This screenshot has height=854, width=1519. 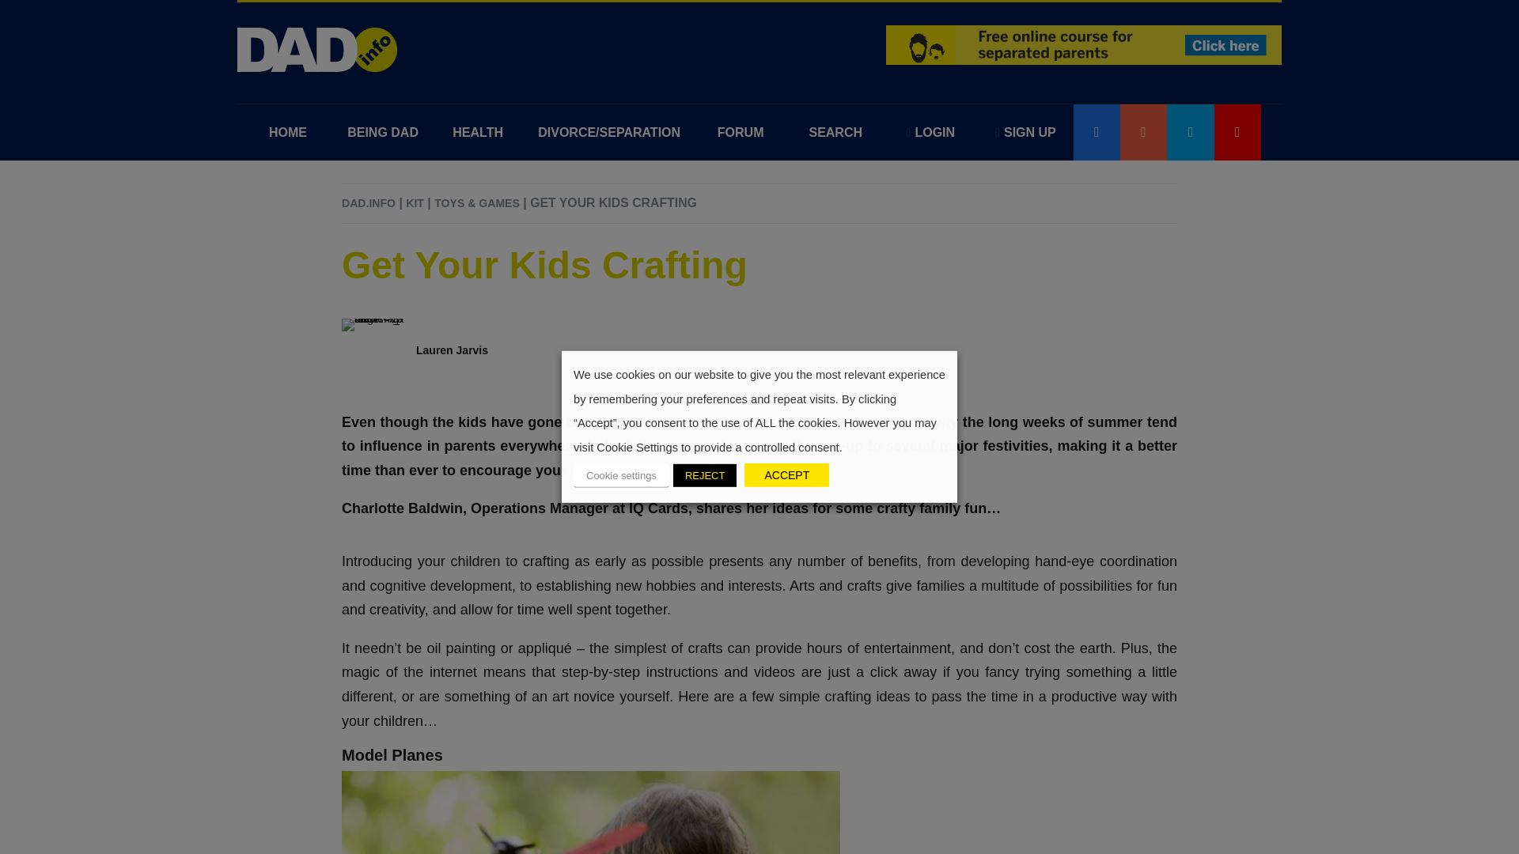 What do you see at coordinates (383, 132) in the screenshot?
I see `BEING DAD` at bounding box center [383, 132].